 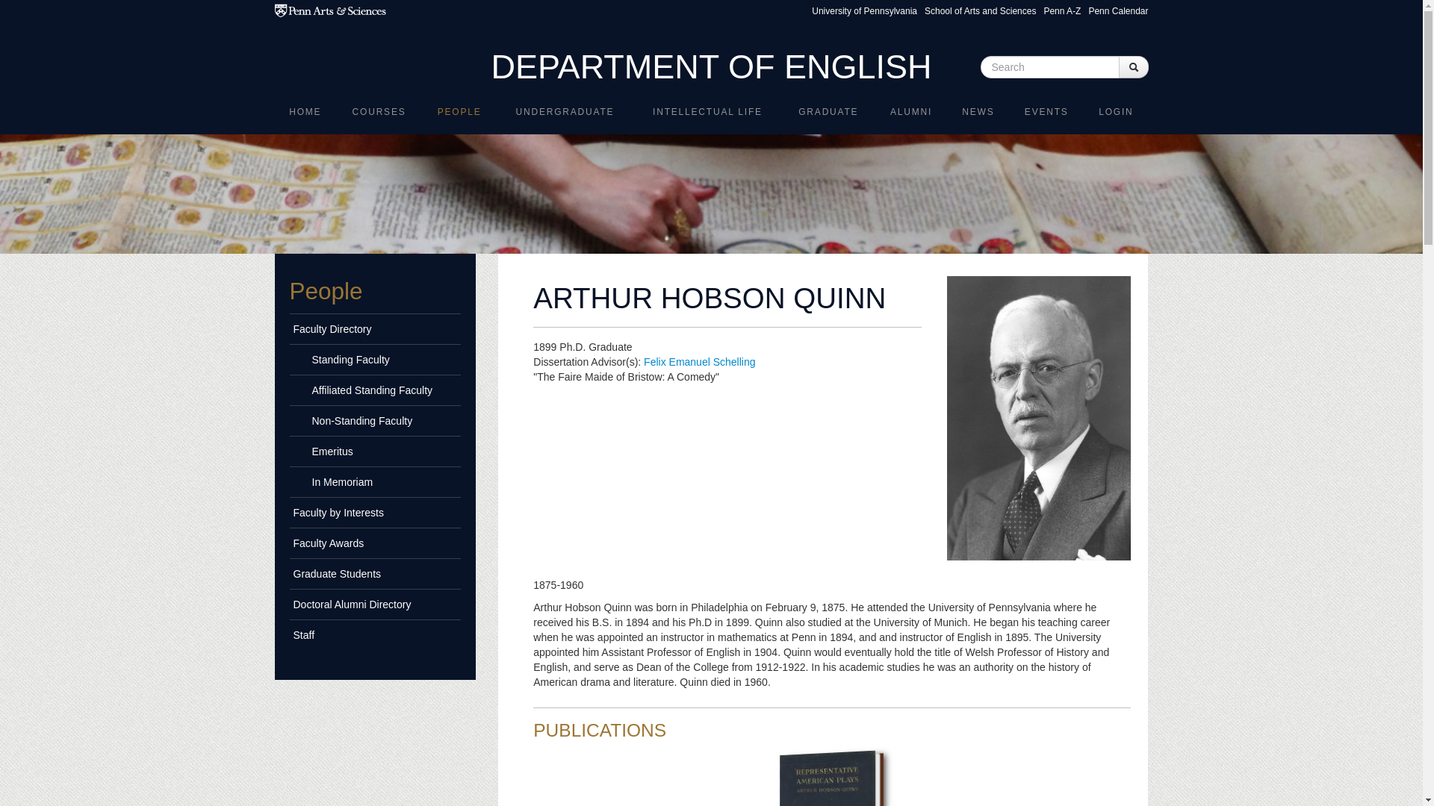 I want to click on PEOPLE, so click(x=459, y=111).